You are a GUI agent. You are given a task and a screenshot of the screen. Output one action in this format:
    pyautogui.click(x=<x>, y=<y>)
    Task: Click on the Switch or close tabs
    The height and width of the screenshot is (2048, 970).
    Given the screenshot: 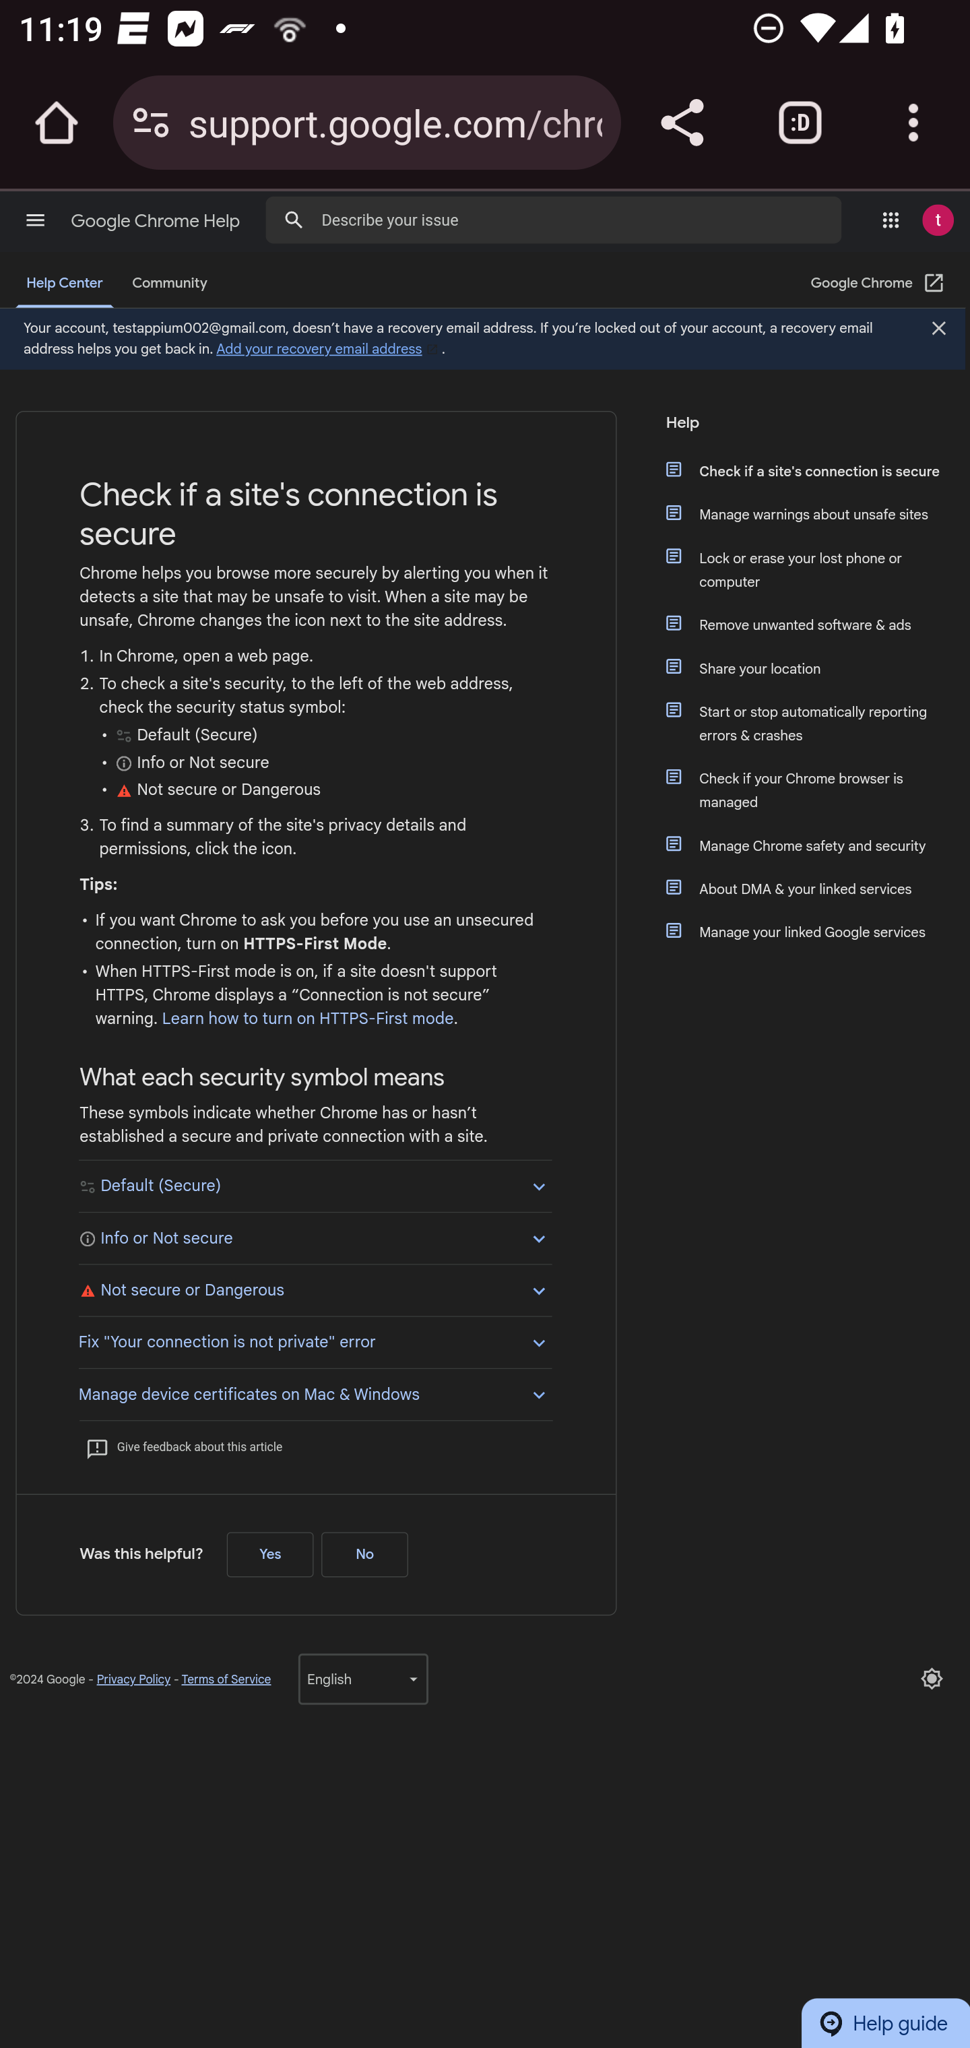 What is the action you would take?
    pyautogui.click(x=800, y=123)
    